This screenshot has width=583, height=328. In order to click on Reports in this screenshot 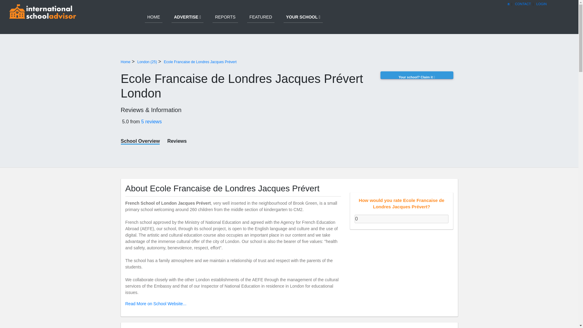, I will do `click(225, 12)`.